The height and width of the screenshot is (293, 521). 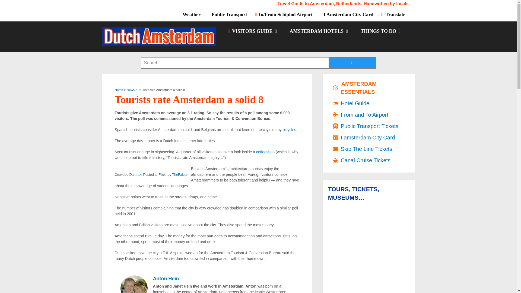 What do you see at coordinates (319, 31) in the screenshot?
I see `Hotel Guide` at bounding box center [319, 31].